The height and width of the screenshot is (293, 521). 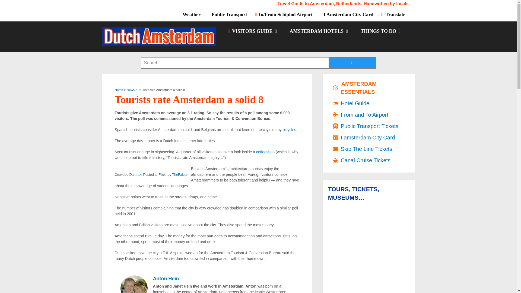 What do you see at coordinates (319, 31) in the screenshot?
I see `Hotel Guide` at bounding box center [319, 31].